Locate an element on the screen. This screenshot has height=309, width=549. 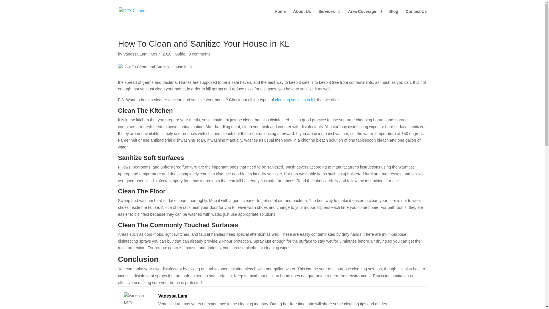
Posts by Vanessa Lam is located at coordinates (135, 54).